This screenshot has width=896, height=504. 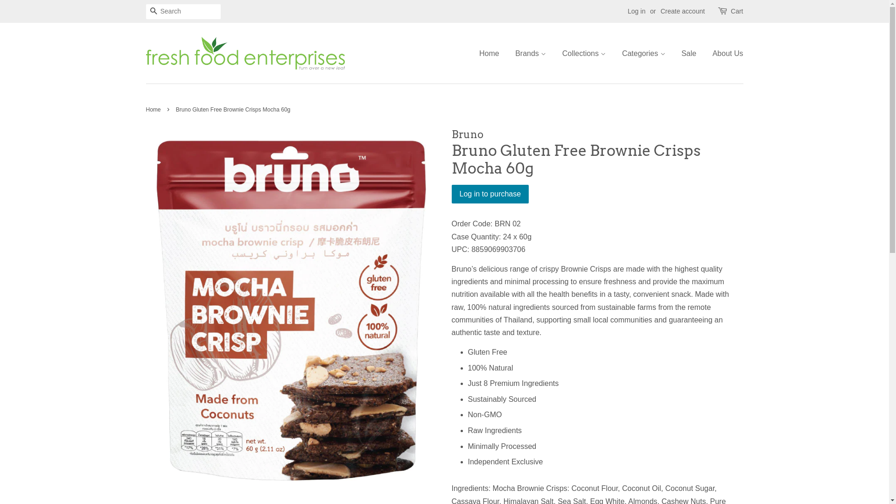 What do you see at coordinates (153, 12) in the screenshot?
I see `Search` at bounding box center [153, 12].